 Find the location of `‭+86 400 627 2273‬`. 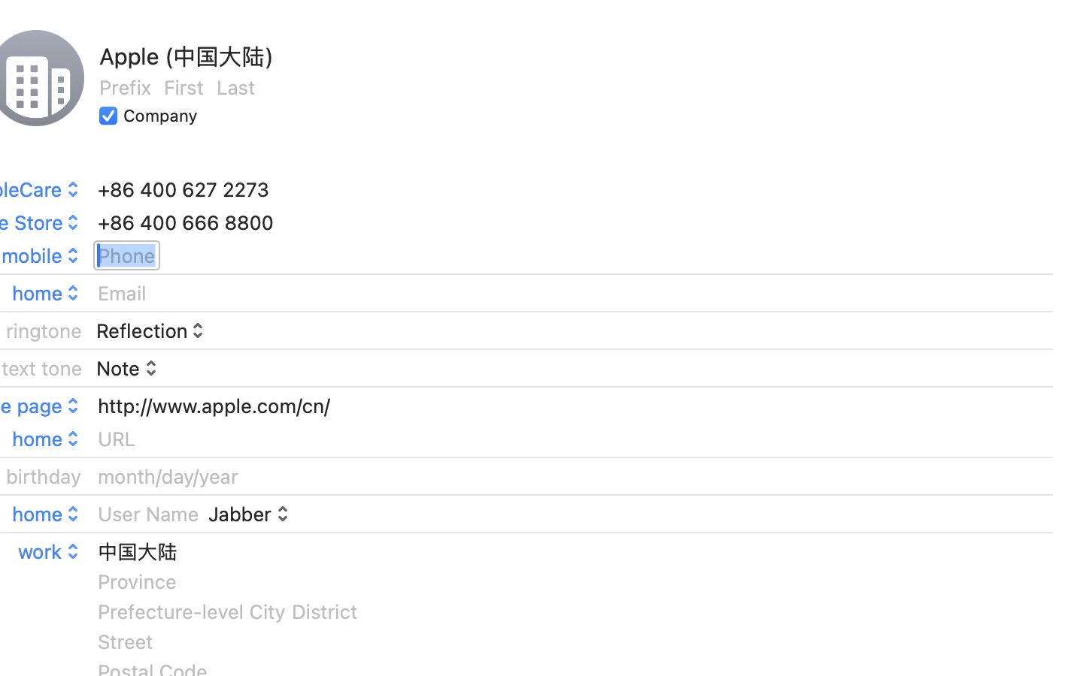

‭+86 400 627 2273‬ is located at coordinates (184, 189).